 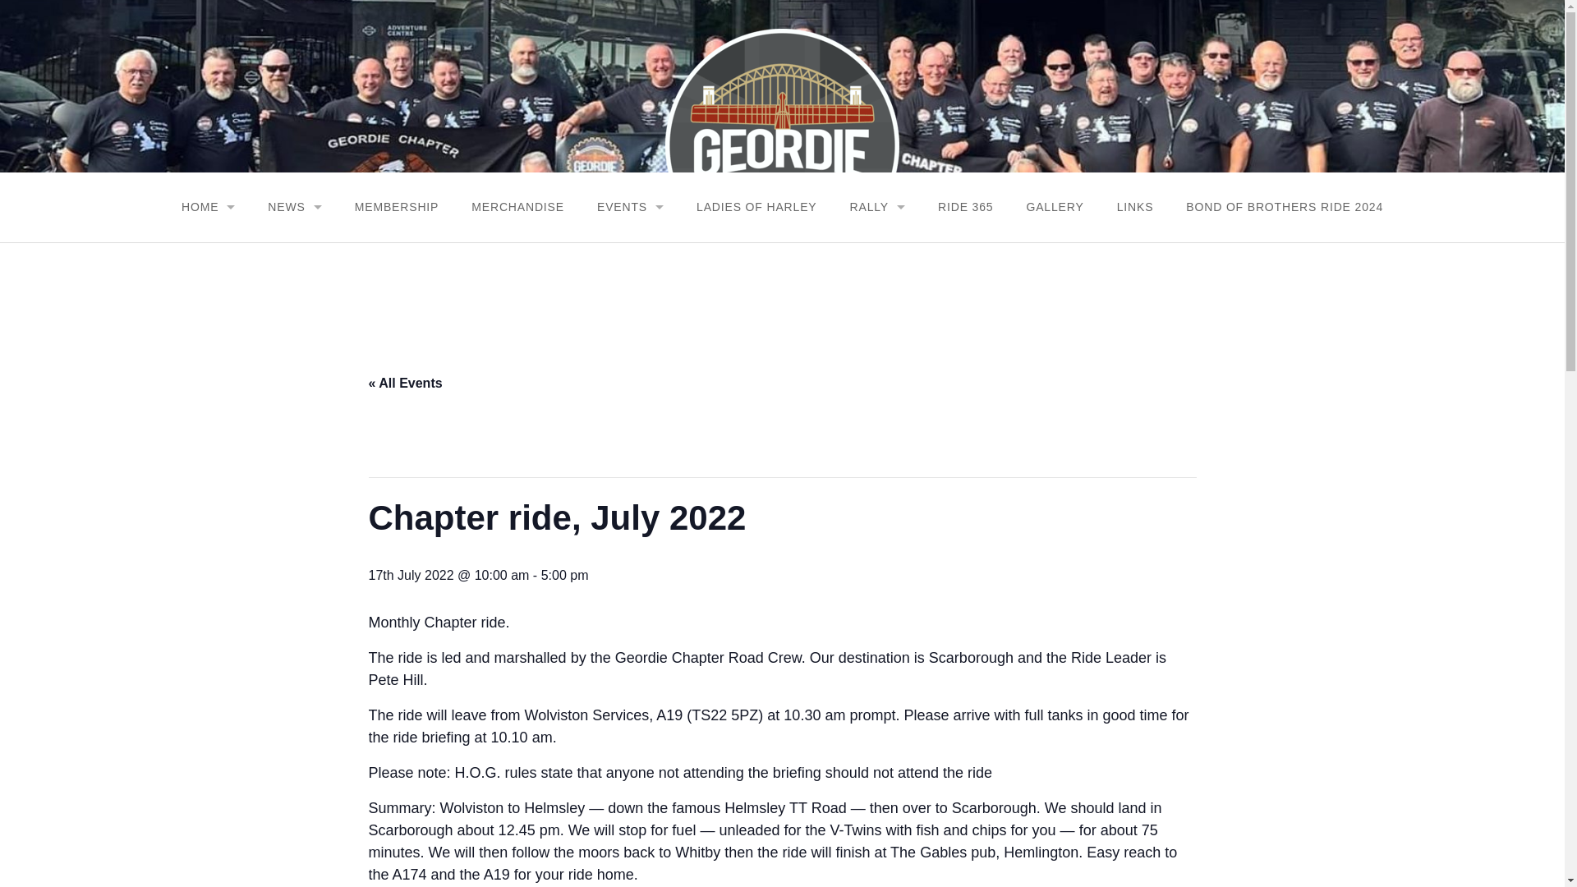 What do you see at coordinates (876, 207) in the screenshot?
I see `RALLY` at bounding box center [876, 207].